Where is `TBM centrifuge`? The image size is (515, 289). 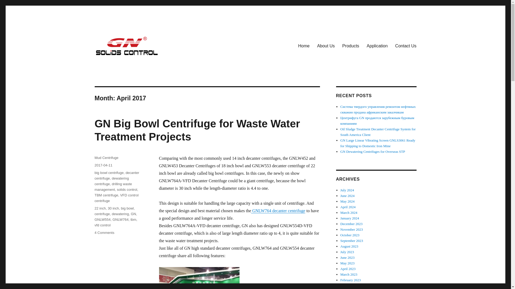
TBM centrifuge is located at coordinates (106, 195).